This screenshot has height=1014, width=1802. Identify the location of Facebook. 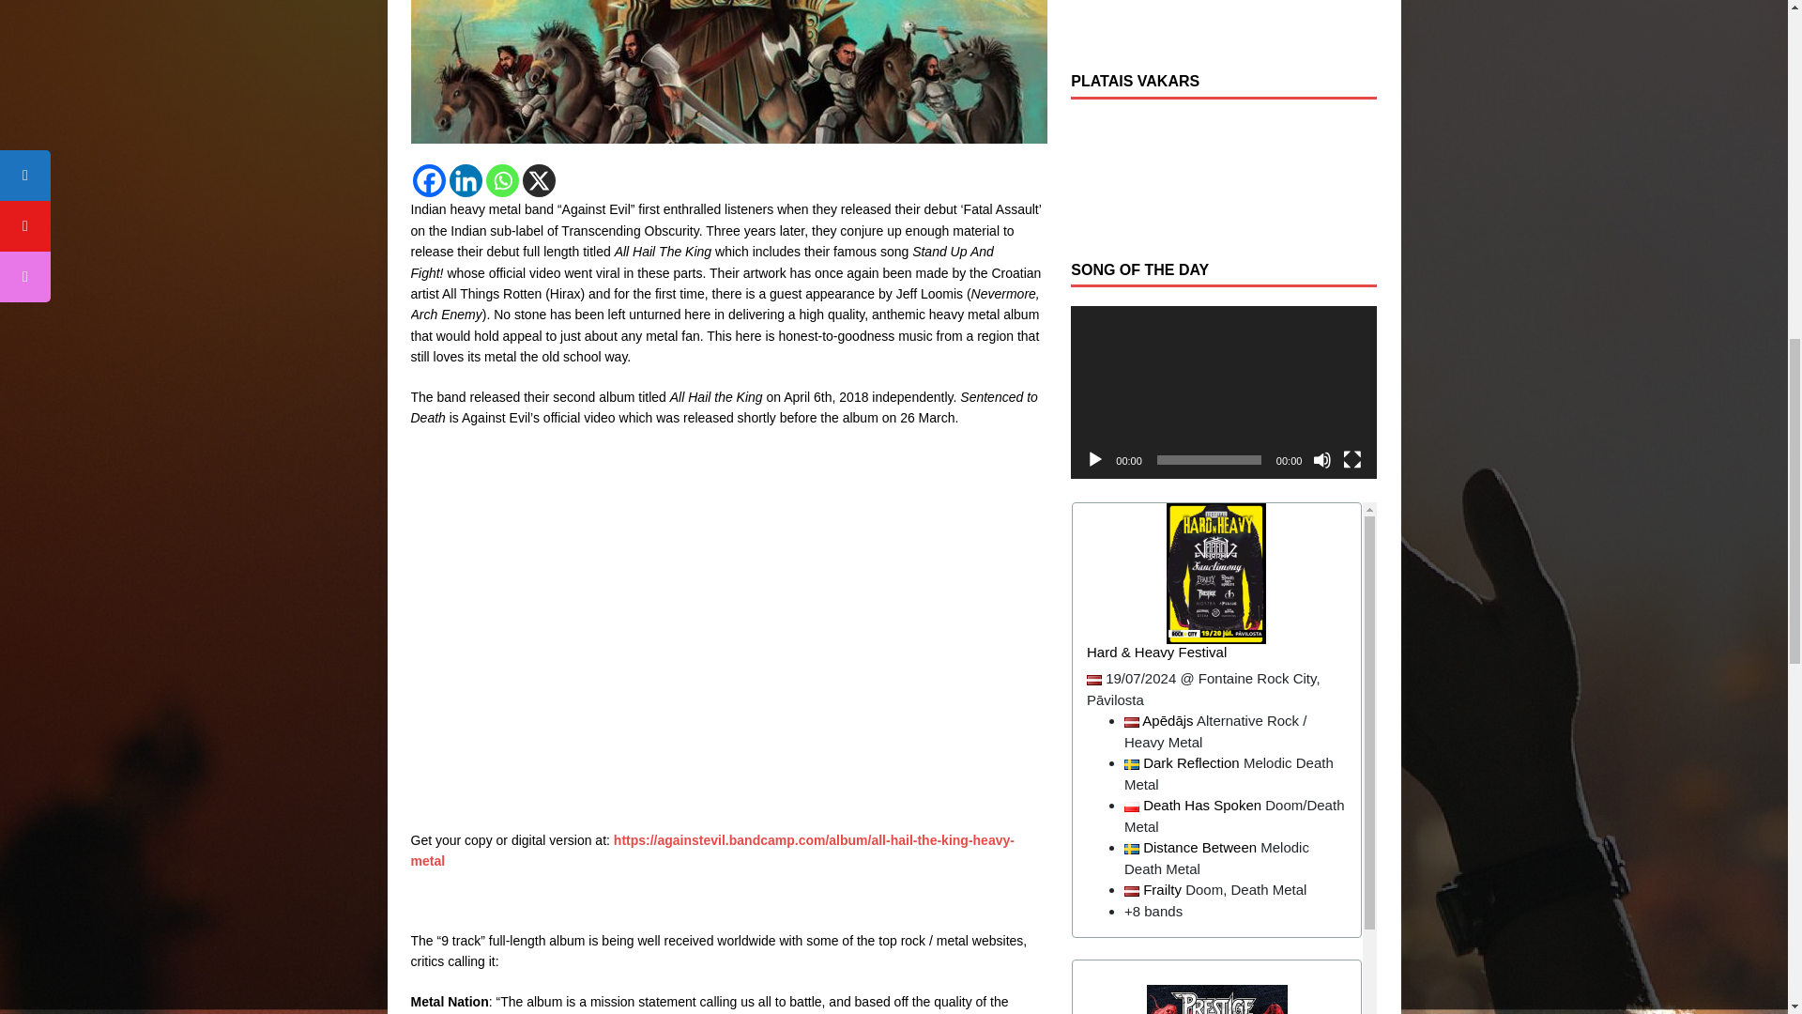
(428, 180).